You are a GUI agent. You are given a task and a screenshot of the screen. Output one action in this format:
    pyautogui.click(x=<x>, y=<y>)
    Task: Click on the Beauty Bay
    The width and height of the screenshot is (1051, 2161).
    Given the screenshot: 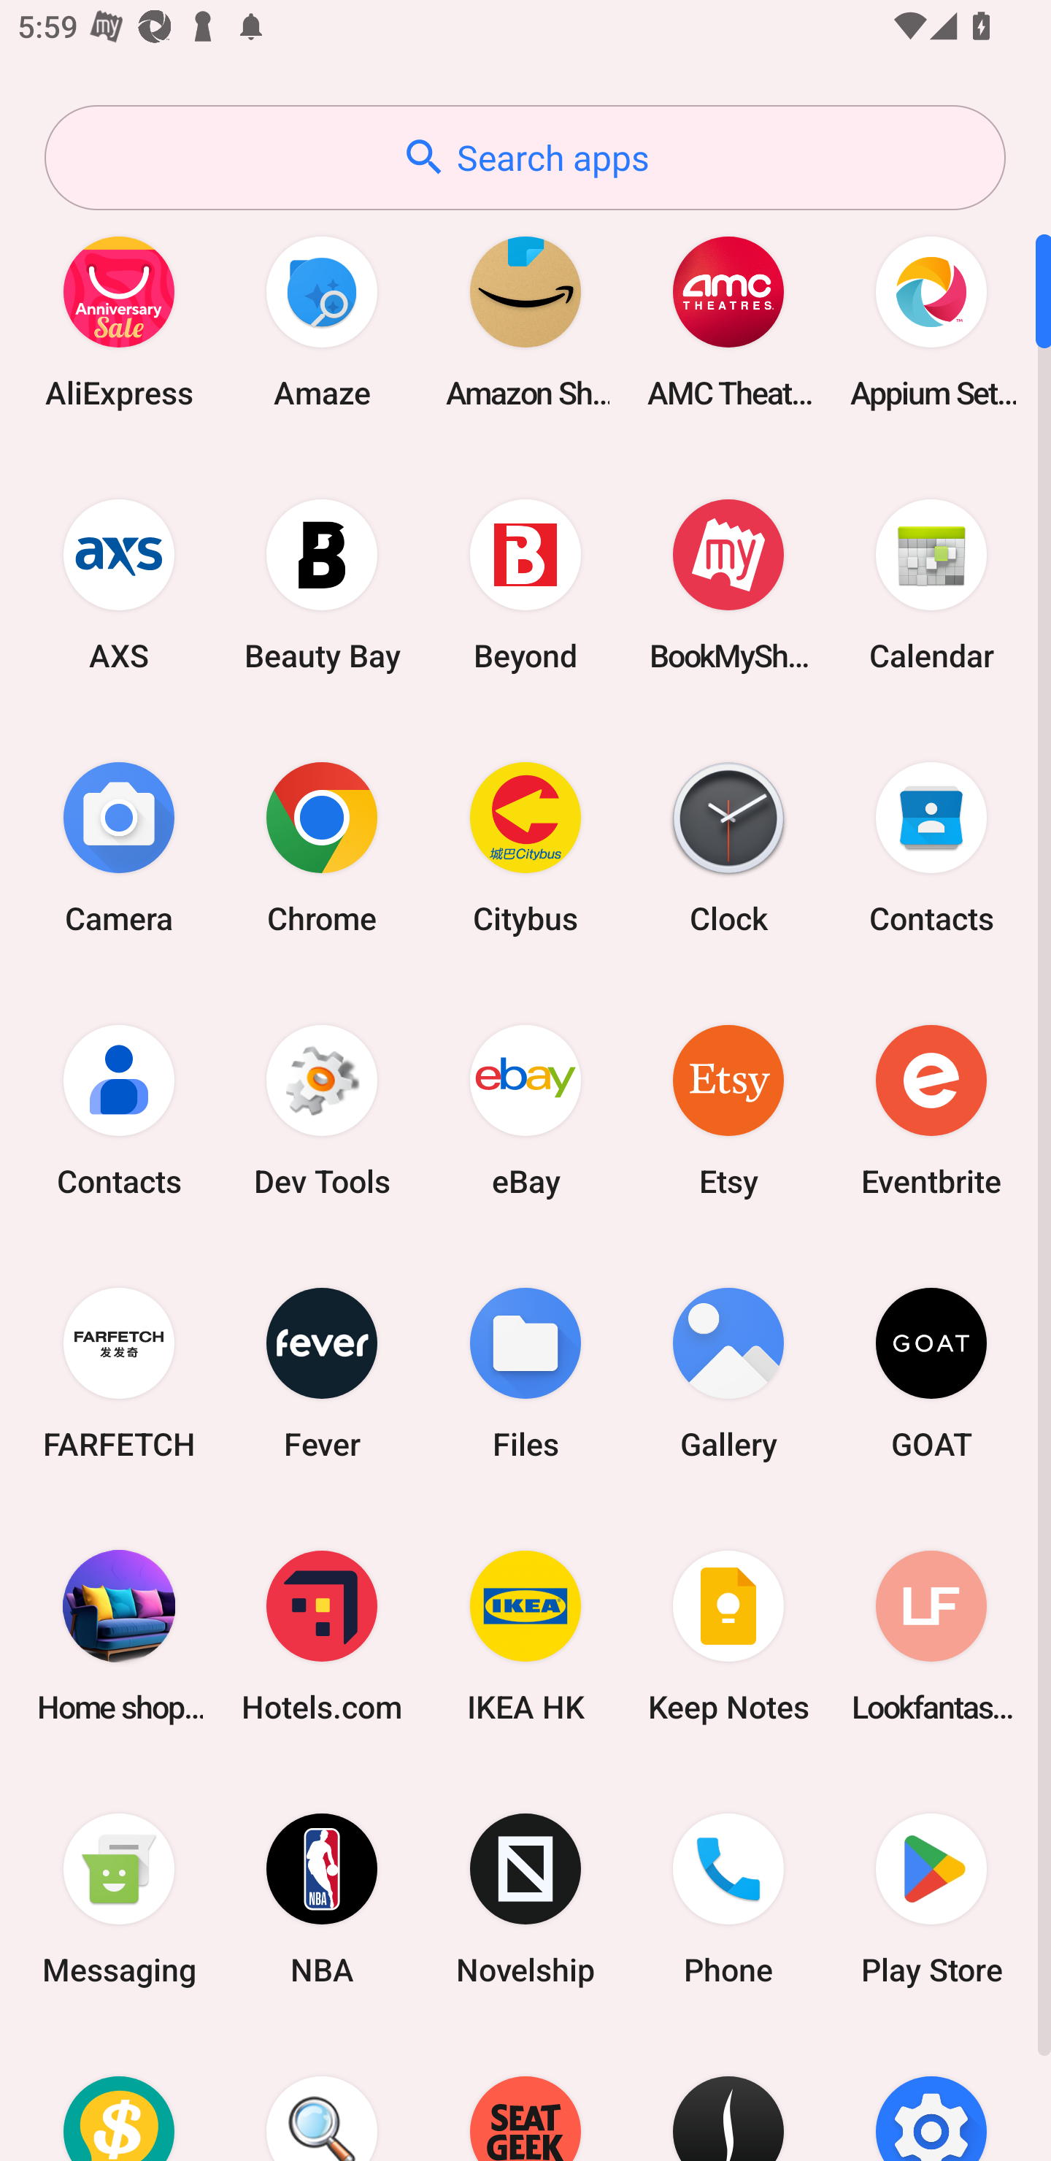 What is the action you would take?
    pyautogui.click(x=322, y=584)
    